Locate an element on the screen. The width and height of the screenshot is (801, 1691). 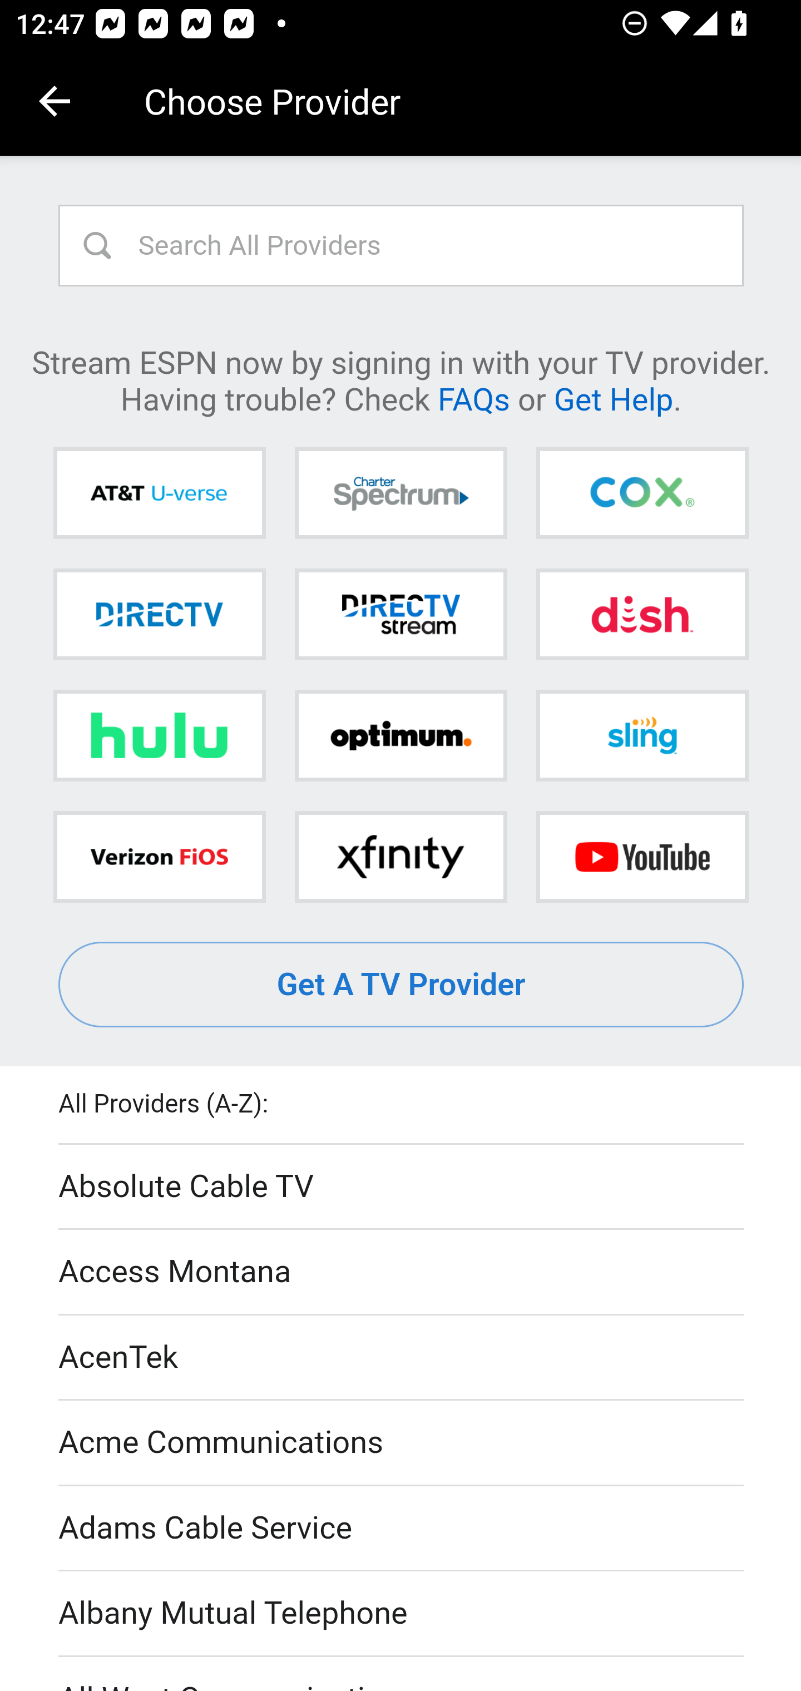
Hulu is located at coordinates (159, 735).